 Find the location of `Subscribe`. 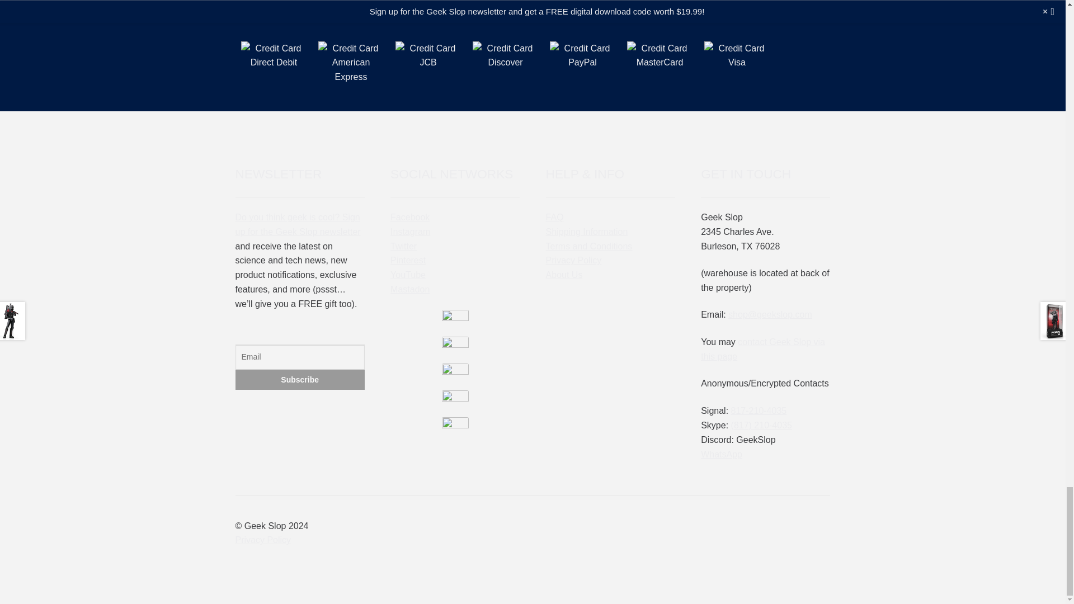

Subscribe is located at coordinates (300, 379).